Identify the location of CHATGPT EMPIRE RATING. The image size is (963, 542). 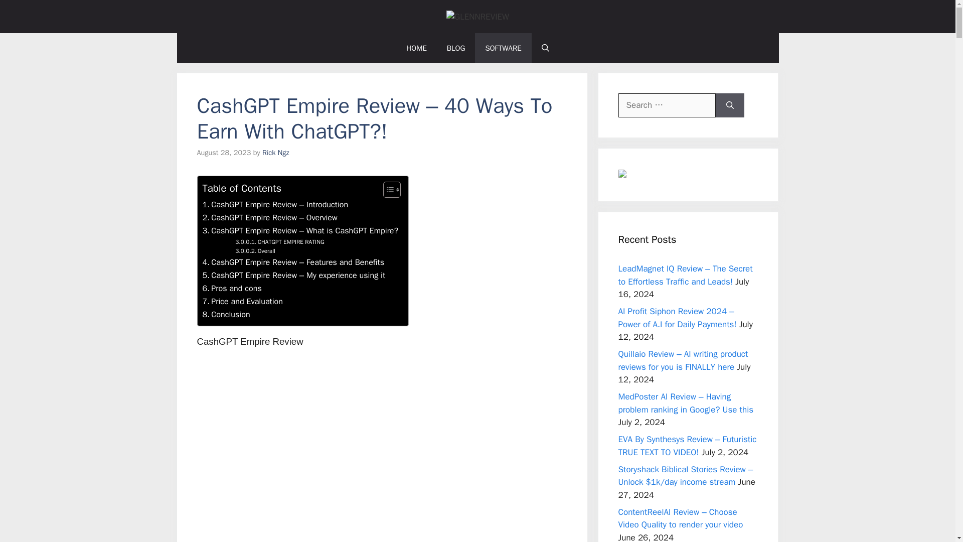
(226, 315).